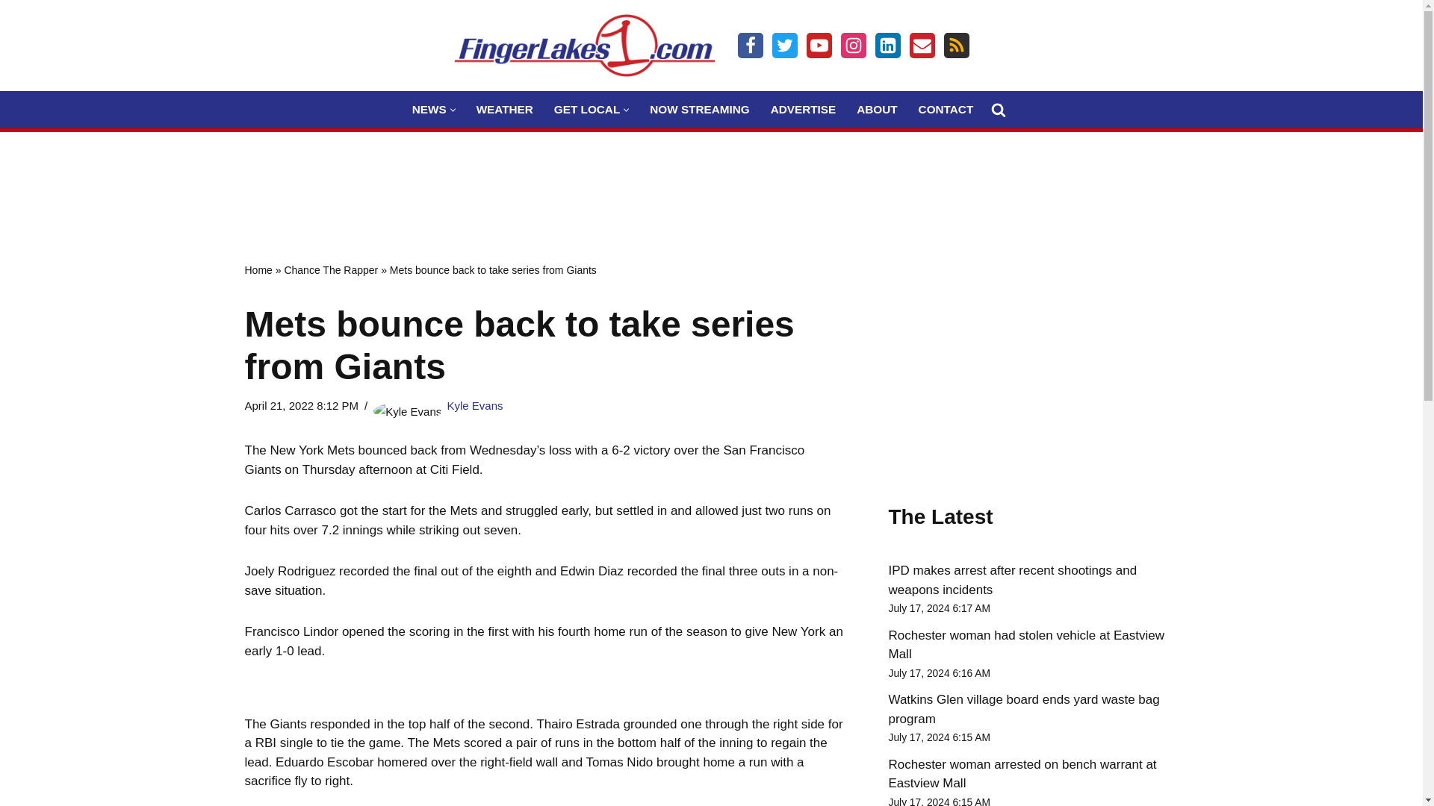 The width and height of the screenshot is (1434, 806). I want to click on GET LOCAL, so click(586, 109).